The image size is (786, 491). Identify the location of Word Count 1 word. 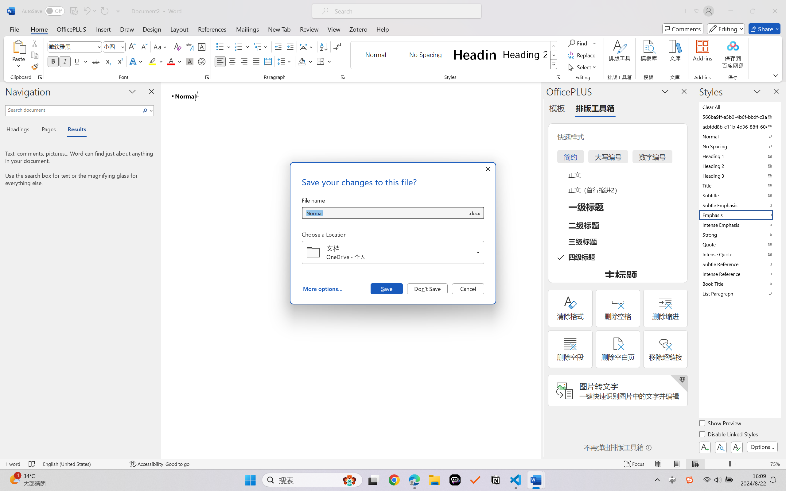
(12, 464).